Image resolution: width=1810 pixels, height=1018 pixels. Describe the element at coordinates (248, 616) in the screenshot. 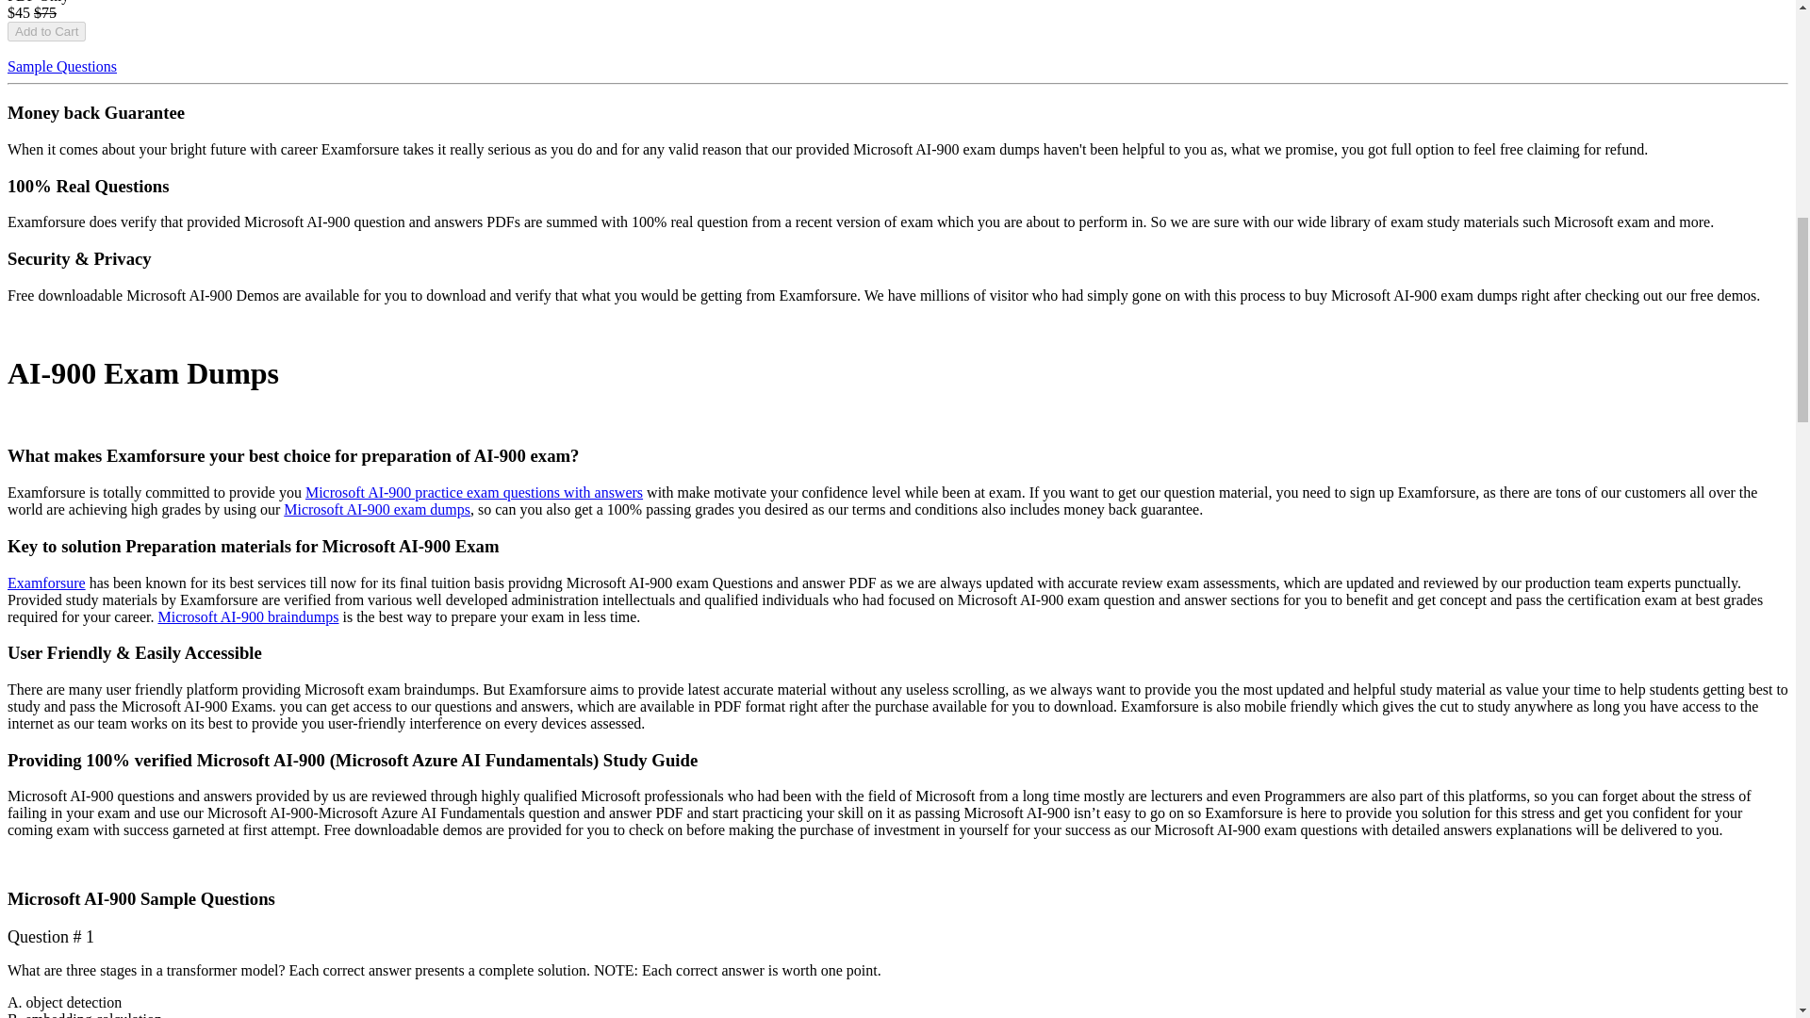

I see `Microsoft AI-900 braindumps` at that location.